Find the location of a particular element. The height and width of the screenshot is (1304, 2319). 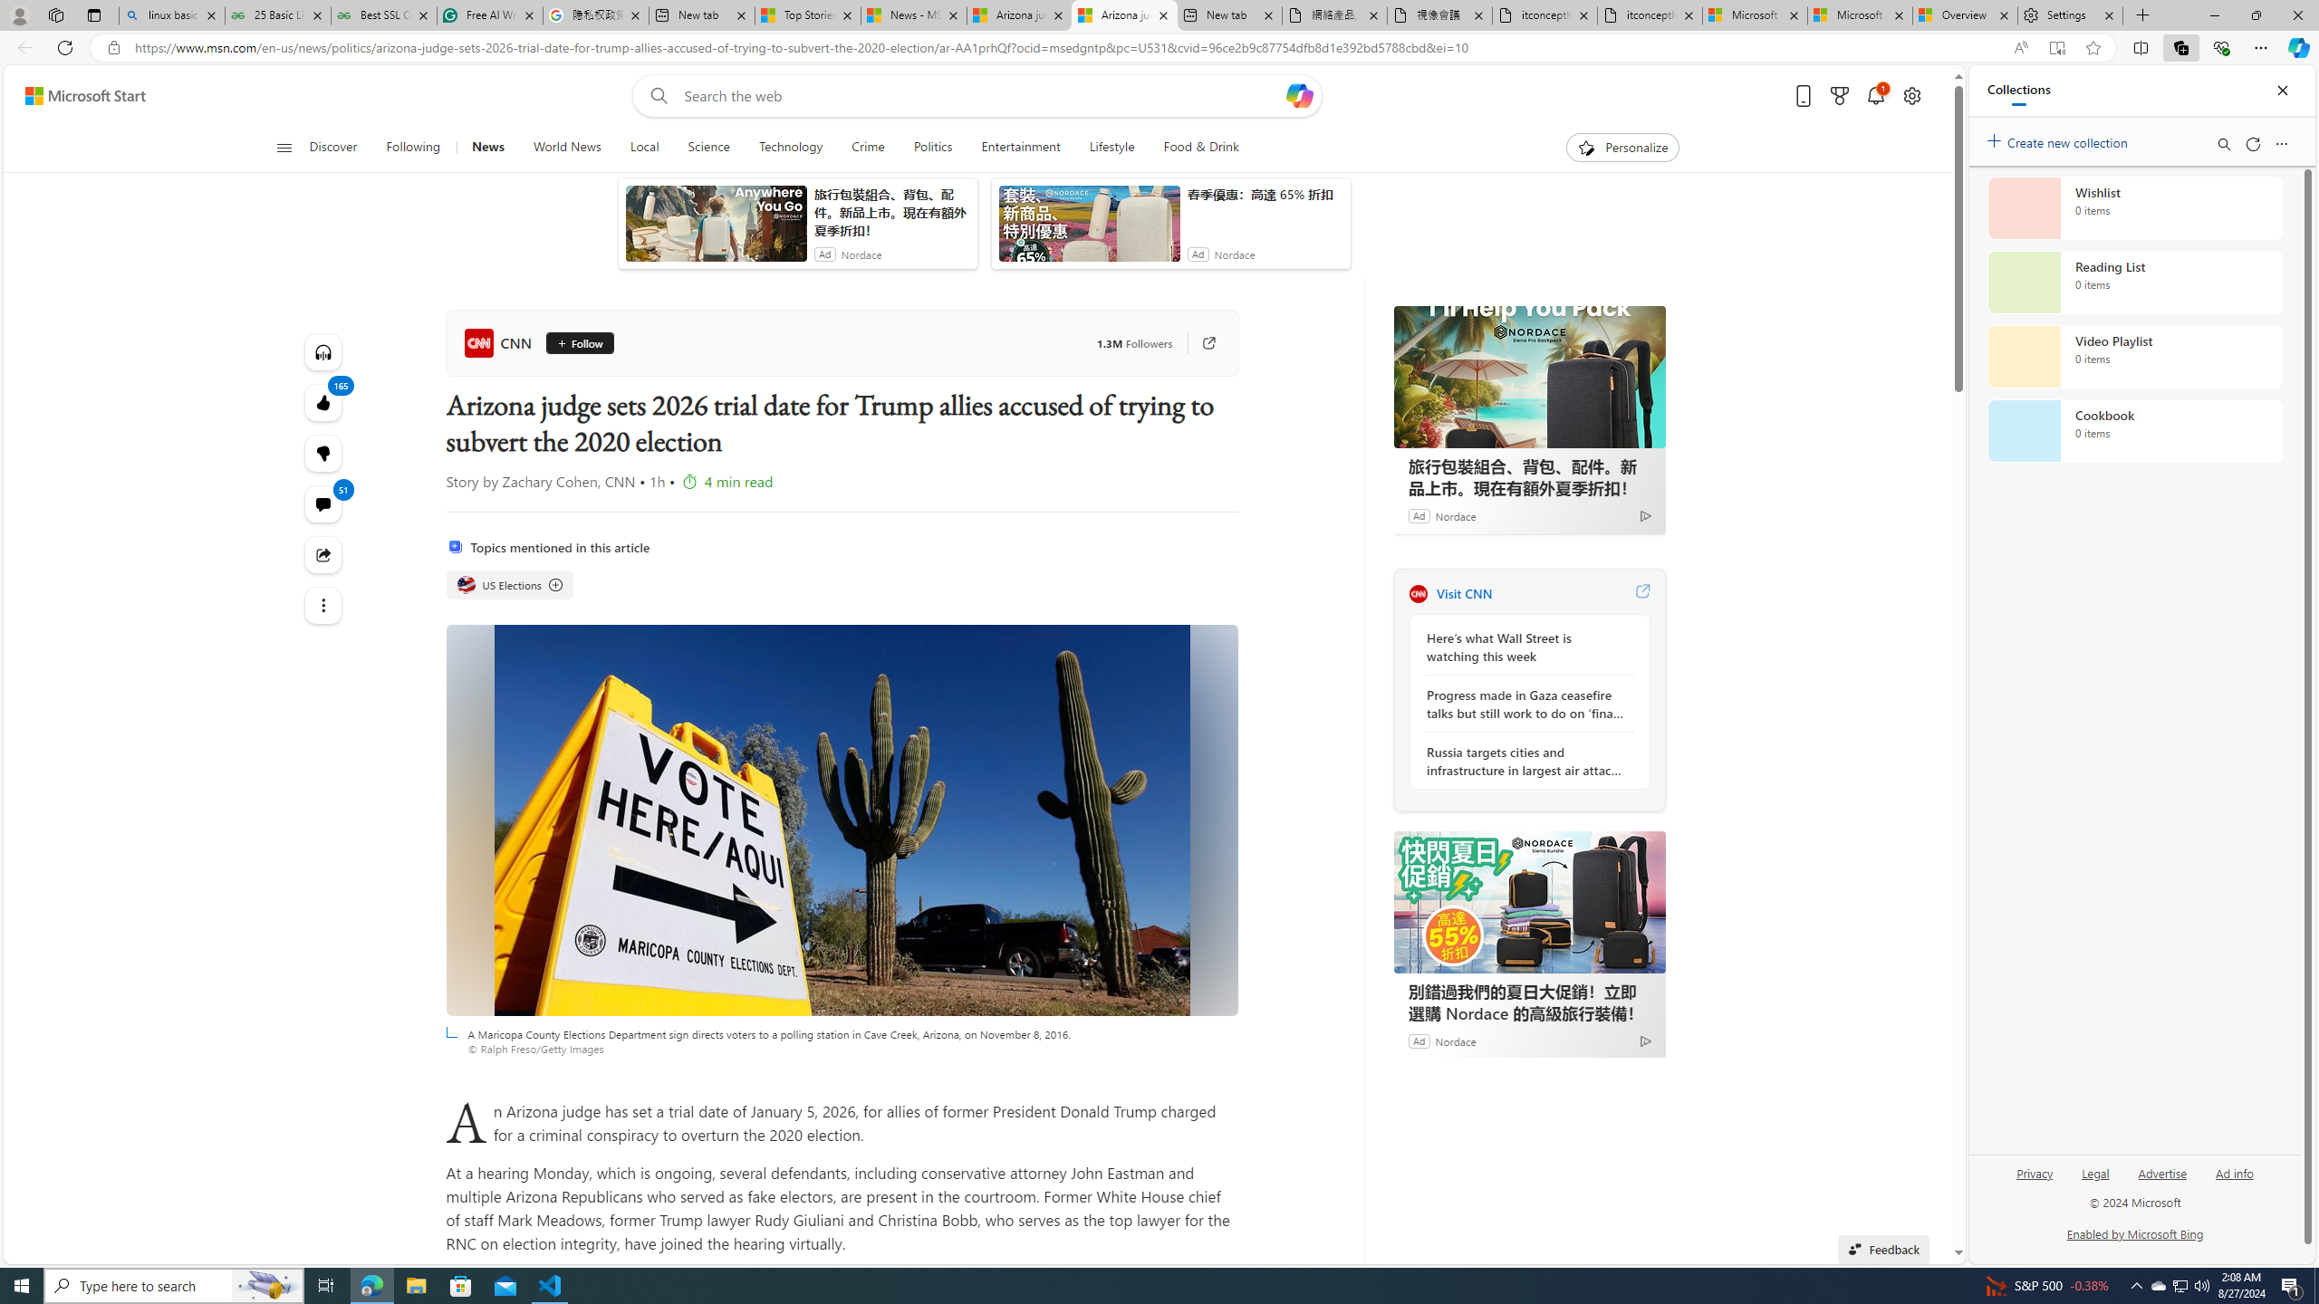

More options menu is located at coordinates (2281, 143).